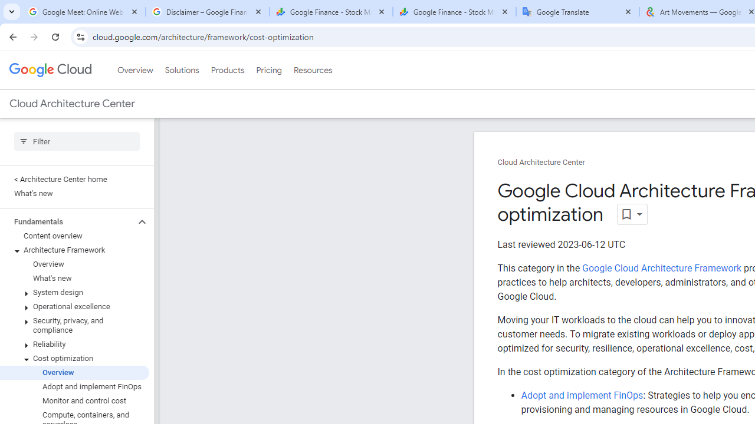  What do you see at coordinates (632, 214) in the screenshot?
I see `Open dropdown` at bounding box center [632, 214].